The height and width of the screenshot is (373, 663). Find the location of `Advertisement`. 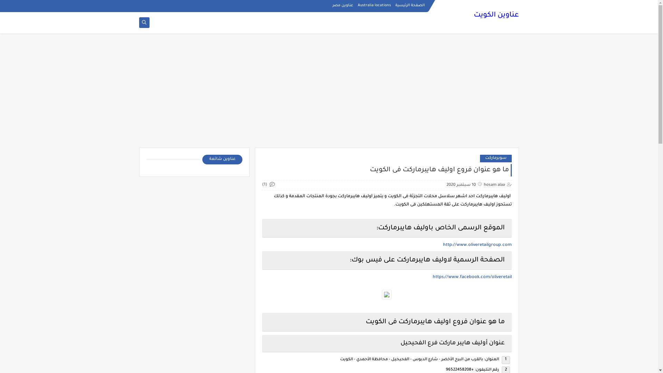

Advertisement is located at coordinates (329, 94).